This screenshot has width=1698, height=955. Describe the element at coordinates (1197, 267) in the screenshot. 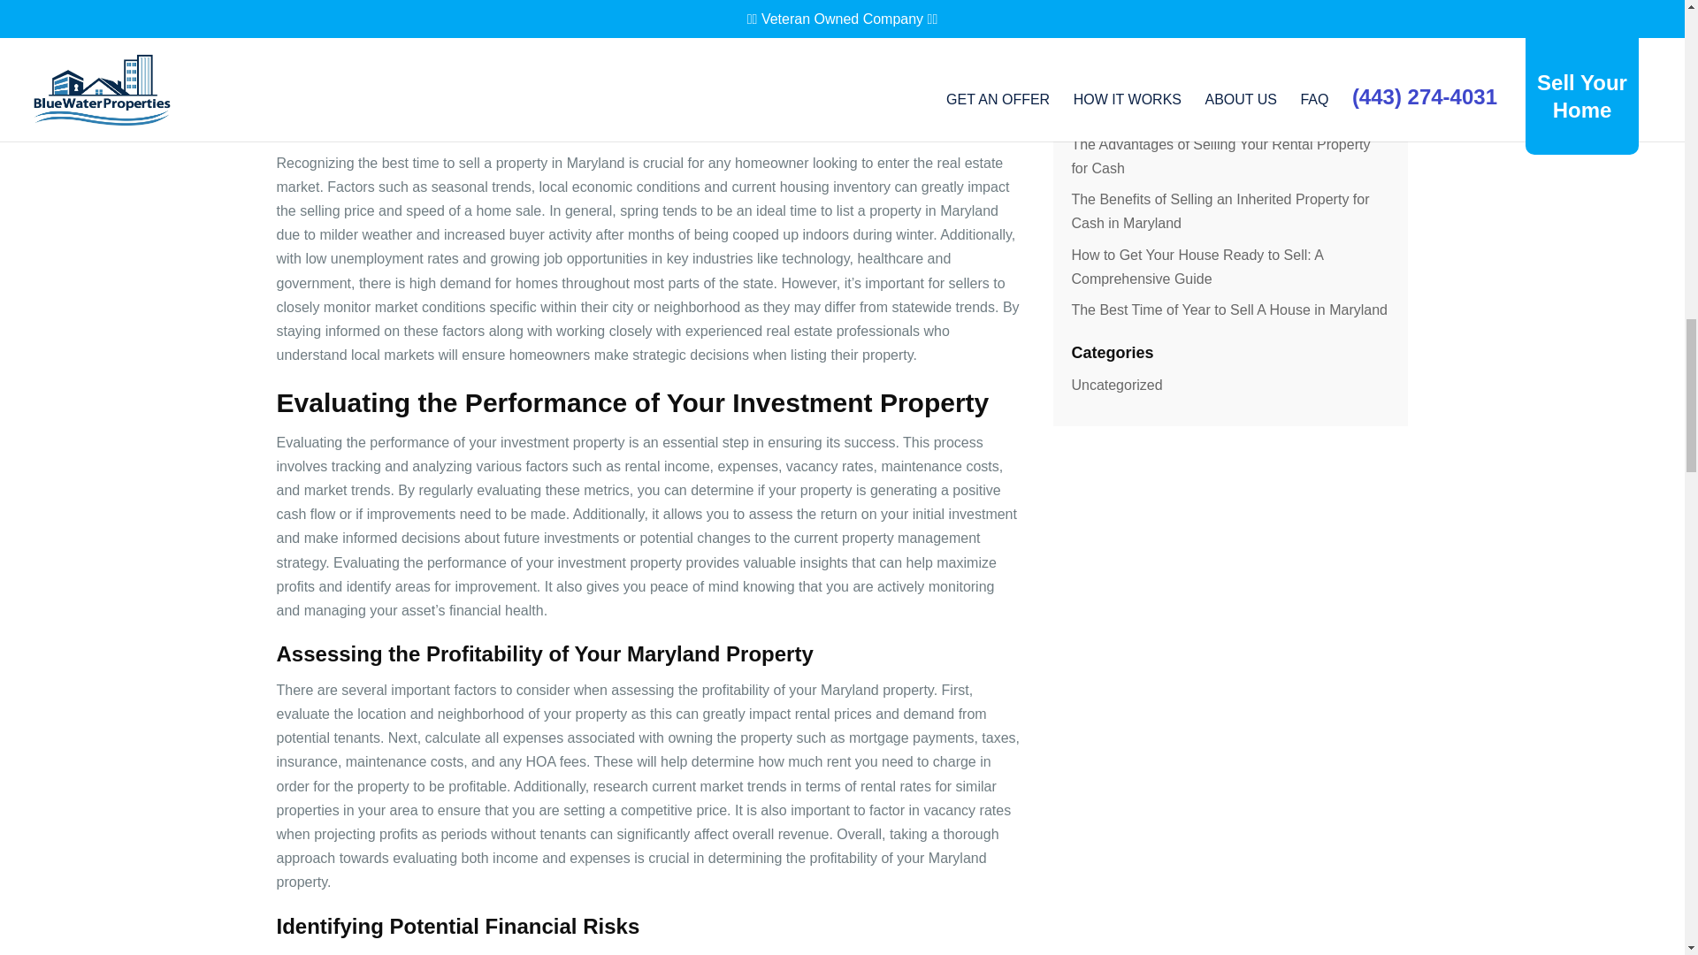

I see `How to Get Your House Ready to Sell: A Comprehensive Guide` at that location.